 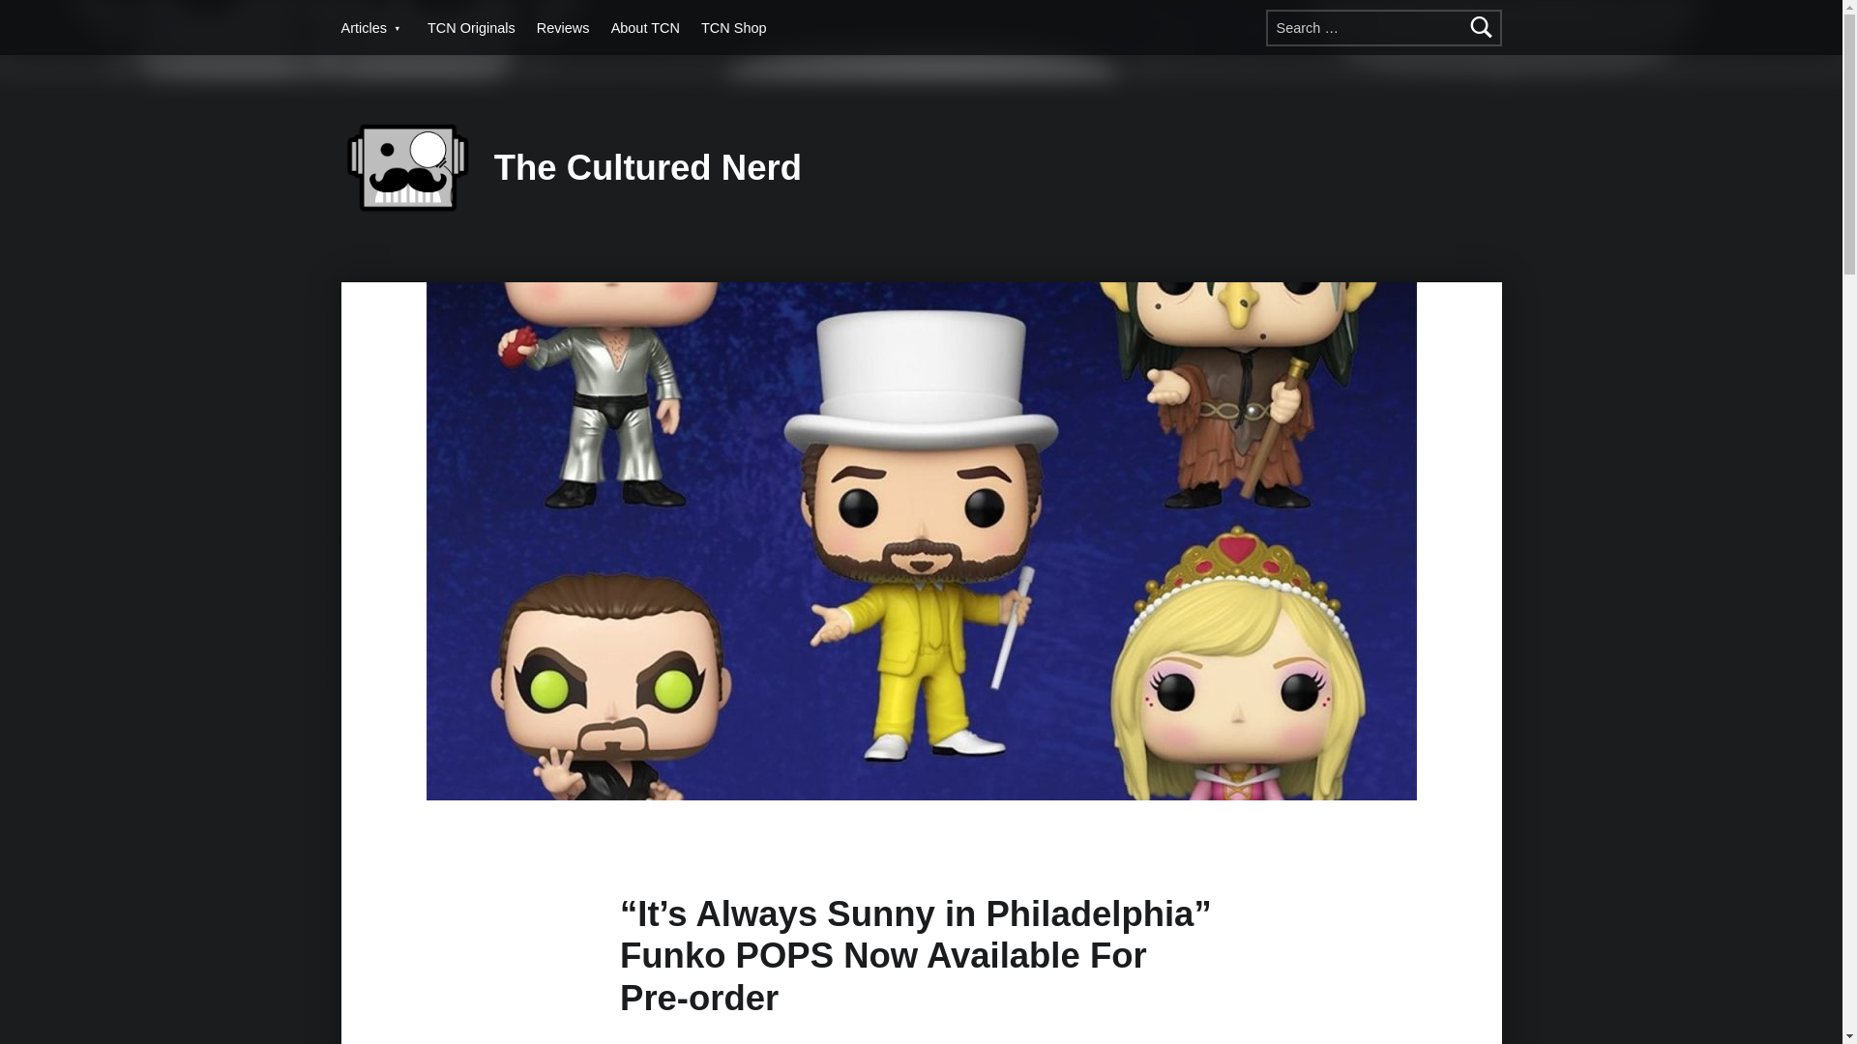 I want to click on About TCN, so click(x=644, y=27).